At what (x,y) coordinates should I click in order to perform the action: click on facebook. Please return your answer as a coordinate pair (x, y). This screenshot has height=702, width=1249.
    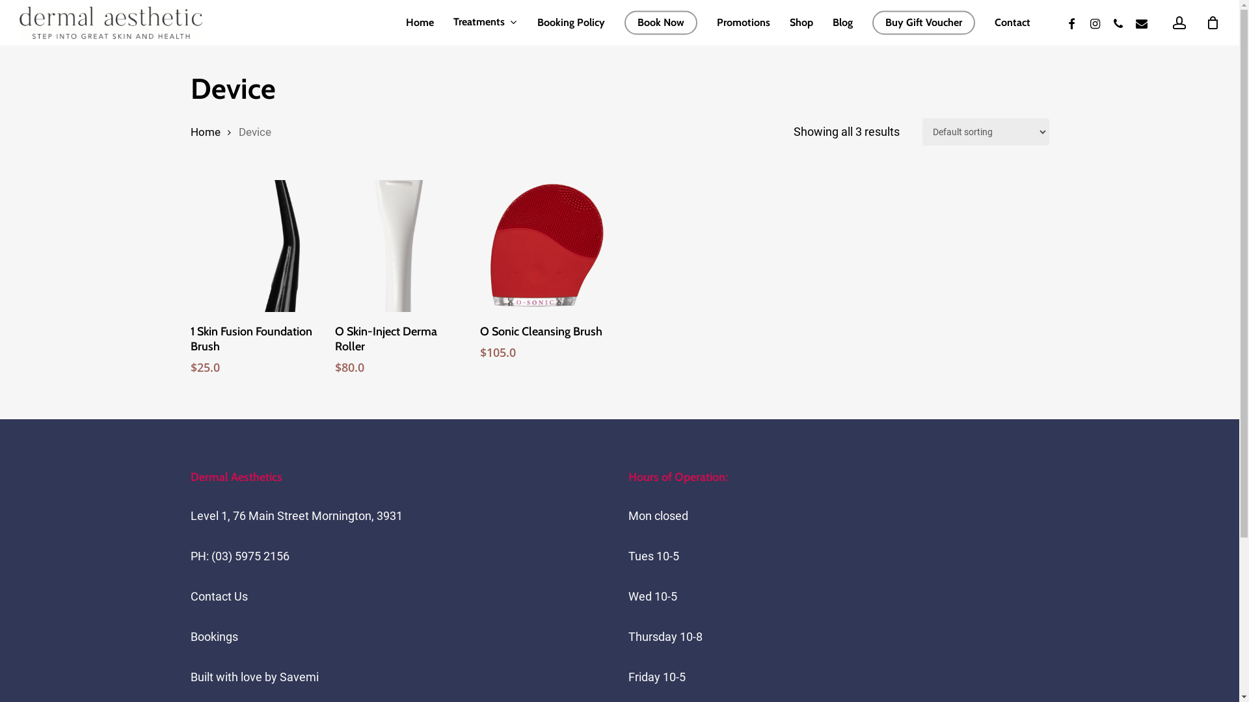
    Looking at the image, I should click on (1071, 22).